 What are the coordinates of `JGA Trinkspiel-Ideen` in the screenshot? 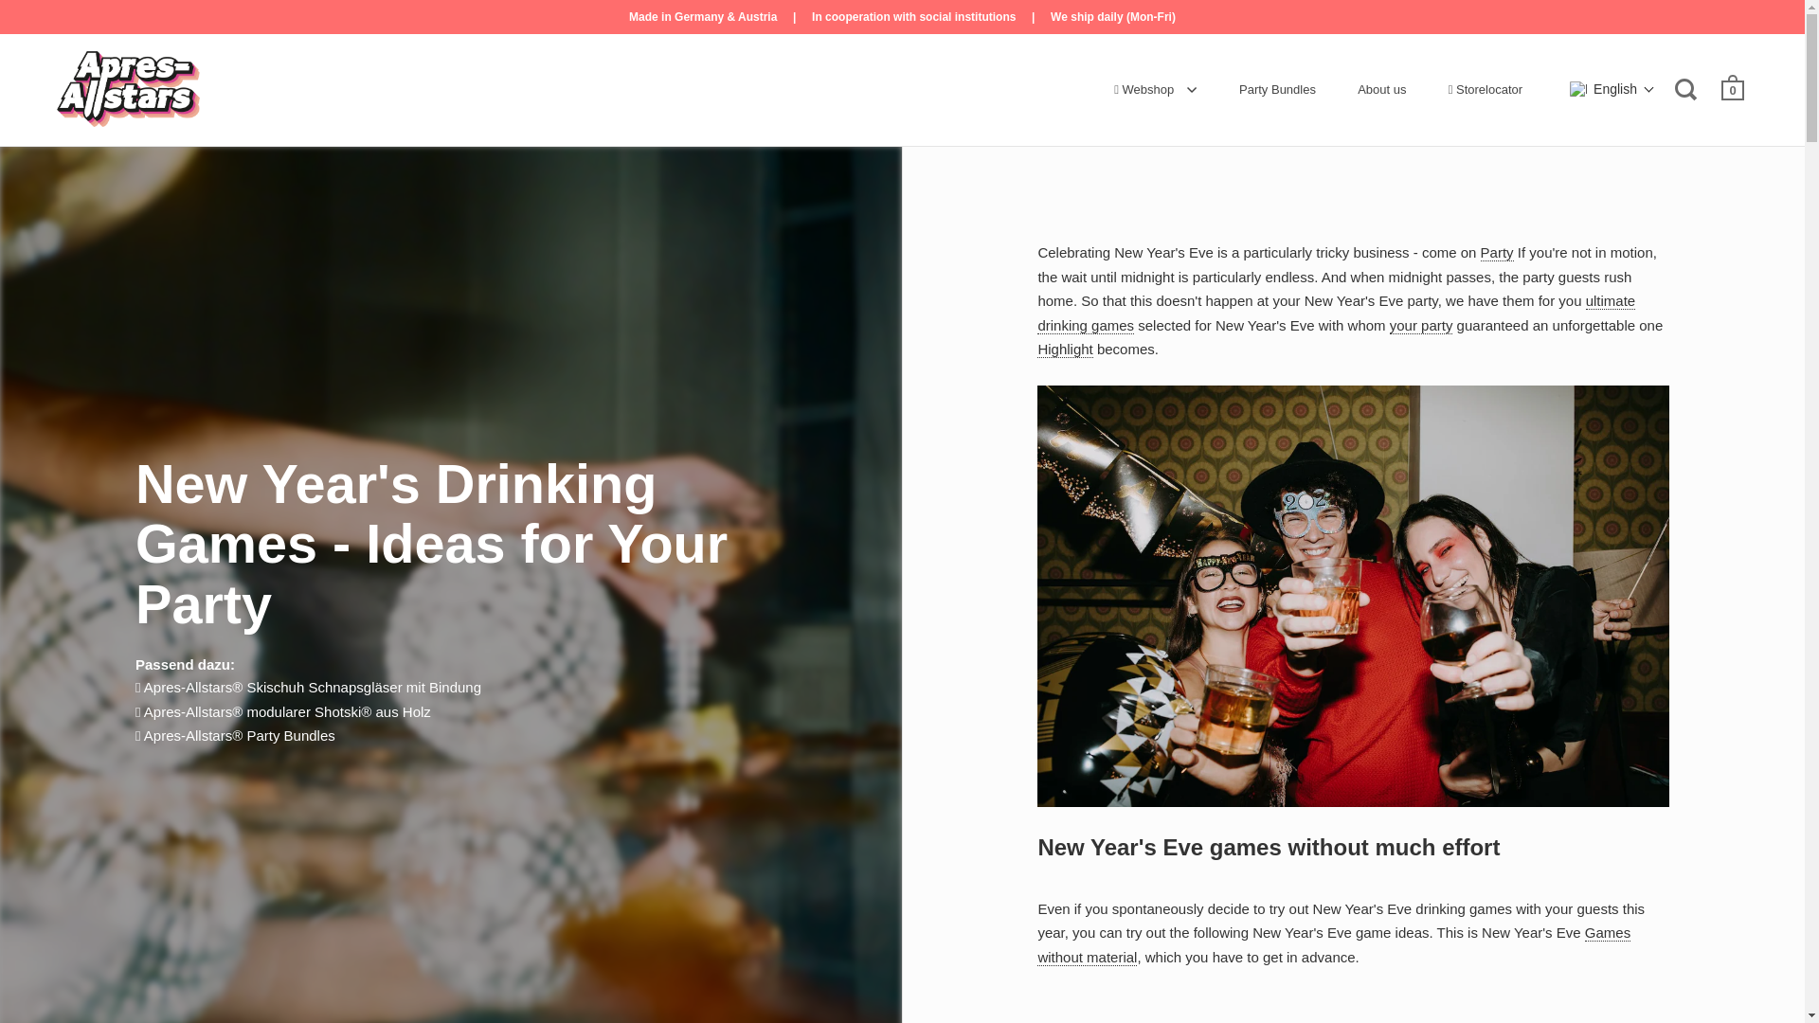 It's located at (1421, 324).